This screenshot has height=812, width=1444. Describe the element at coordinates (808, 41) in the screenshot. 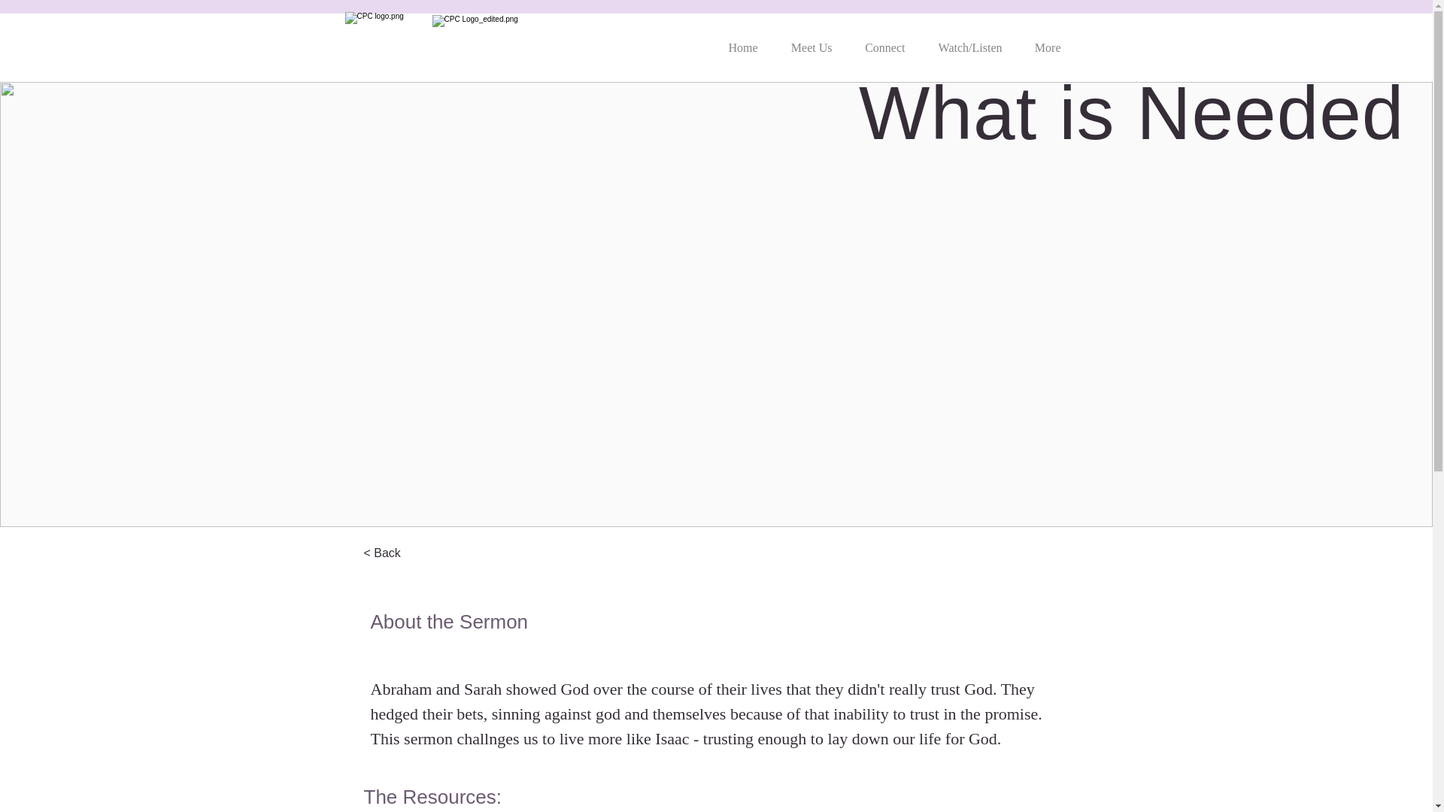

I see `Meet Us` at that location.